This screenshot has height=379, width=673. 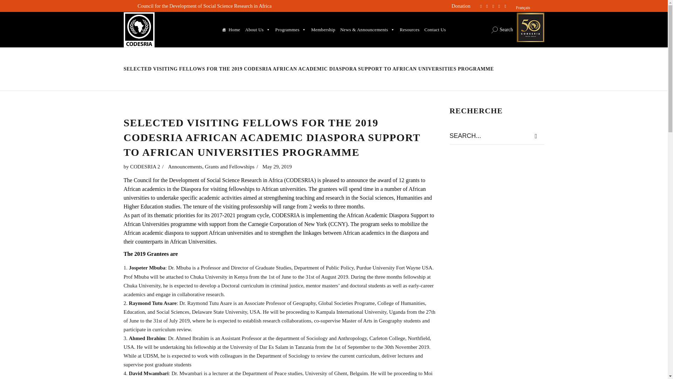 I want to click on About Us, so click(x=257, y=29).